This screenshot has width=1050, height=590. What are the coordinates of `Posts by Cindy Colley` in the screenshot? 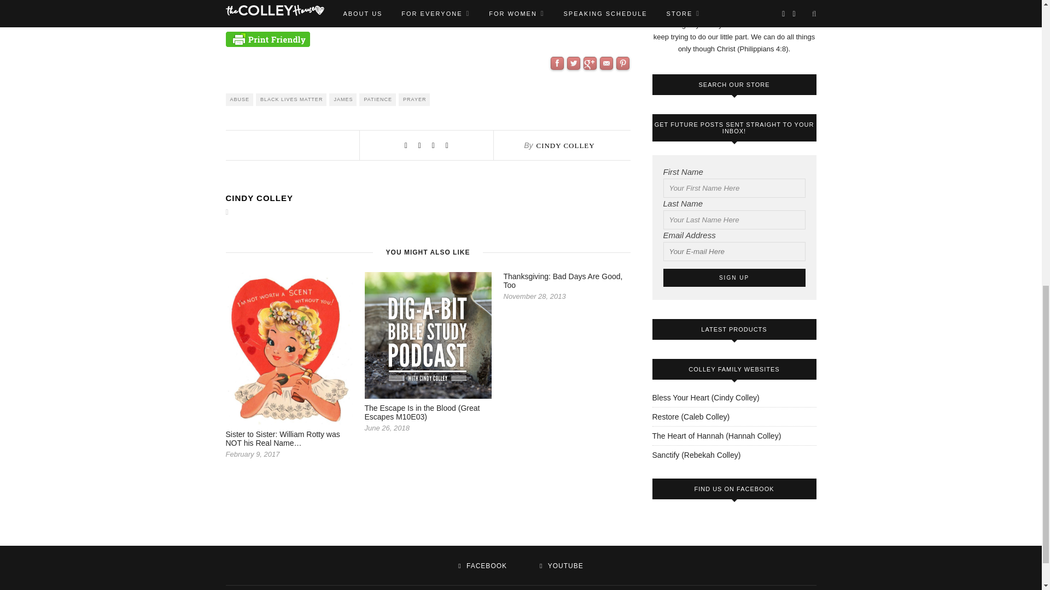 It's located at (564, 145).